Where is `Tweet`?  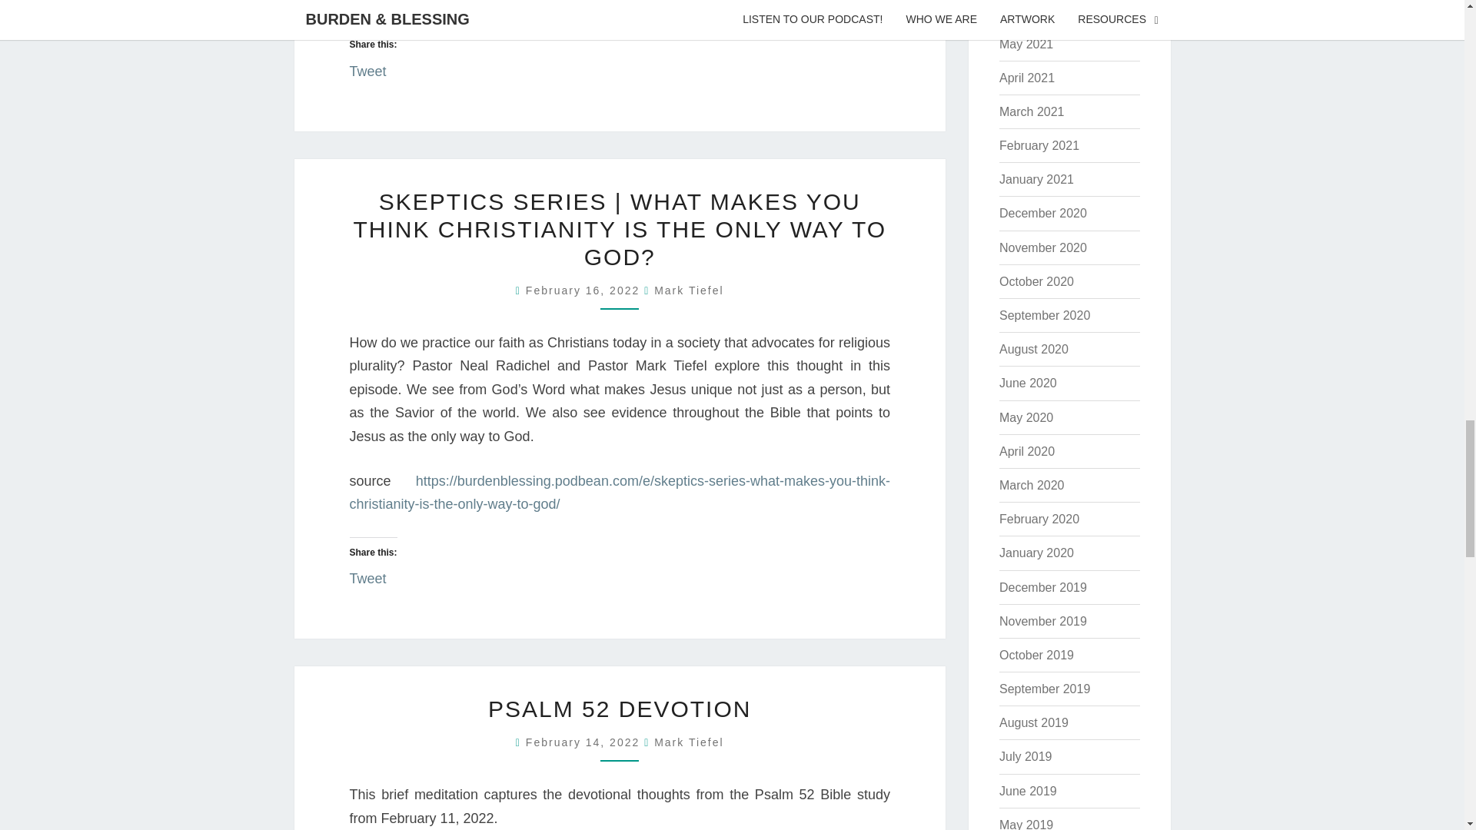
Tweet is located at coordinates (367, 66).